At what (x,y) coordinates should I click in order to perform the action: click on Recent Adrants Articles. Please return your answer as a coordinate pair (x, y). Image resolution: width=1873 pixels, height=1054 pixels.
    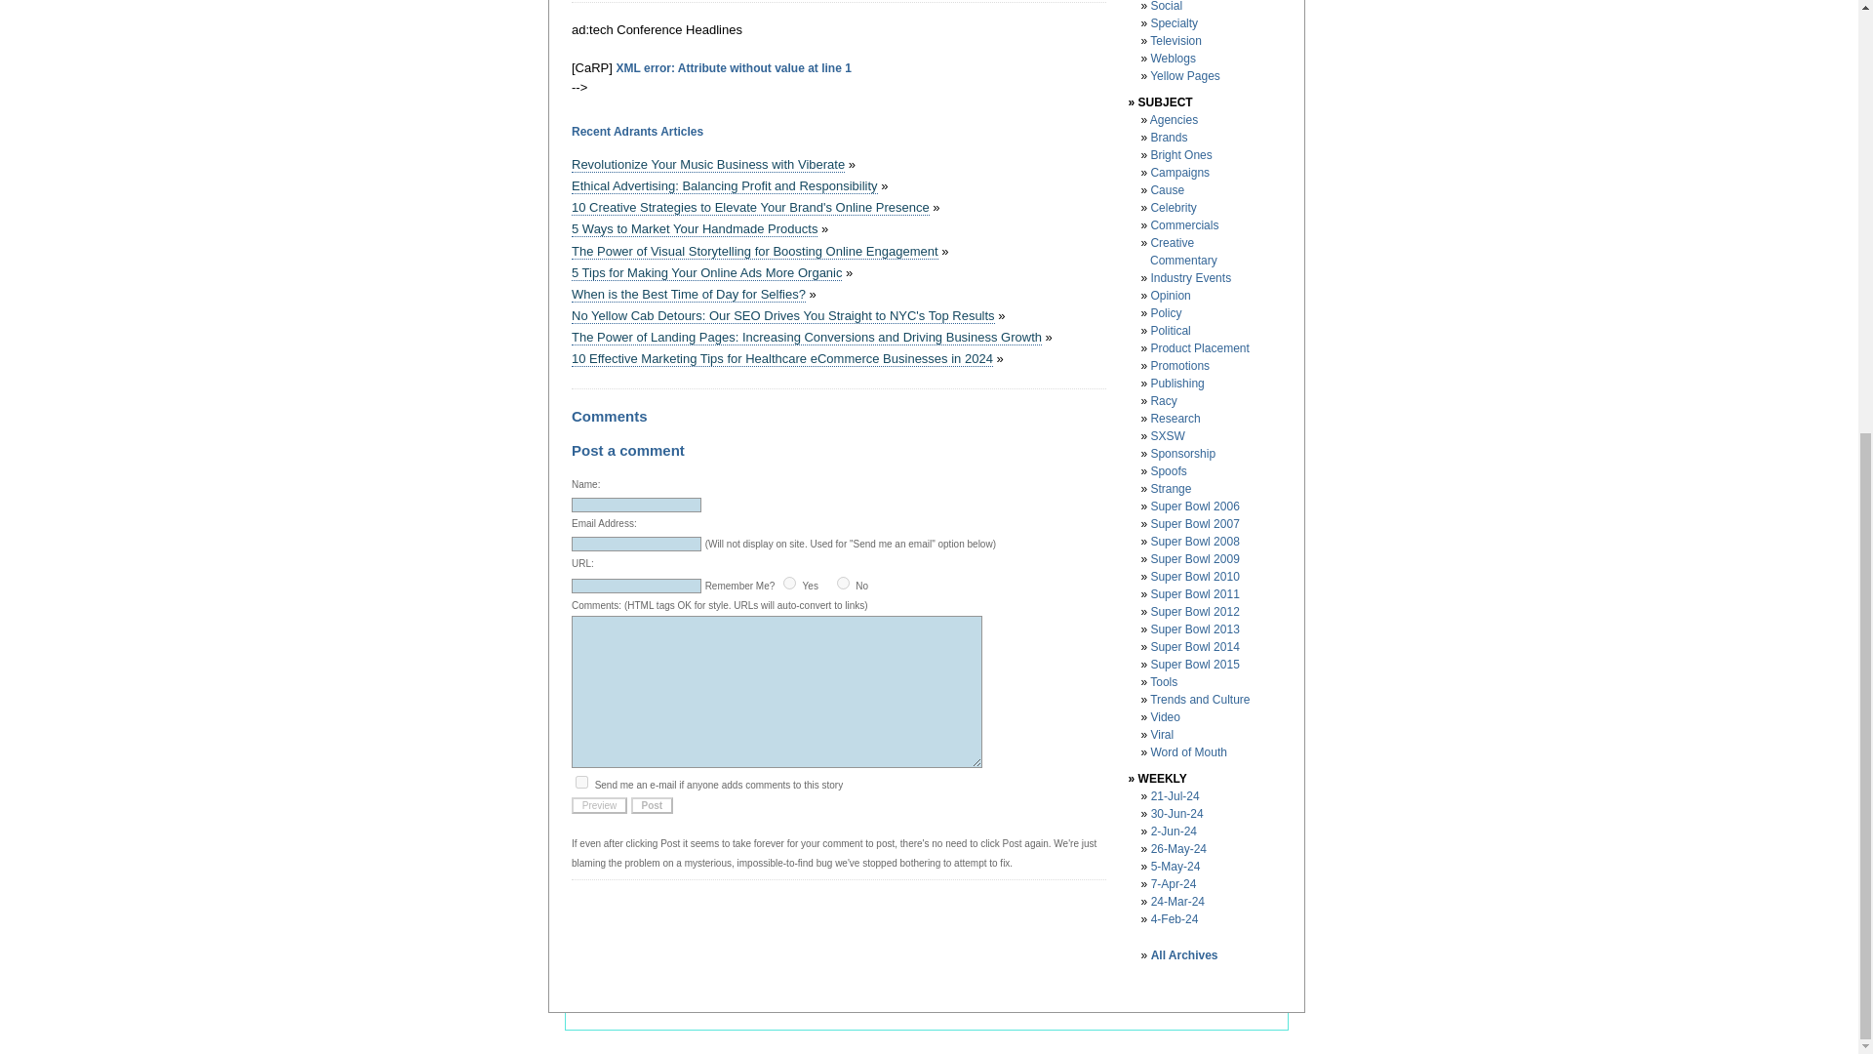
    Looking at the image, I should click on (637, 131).